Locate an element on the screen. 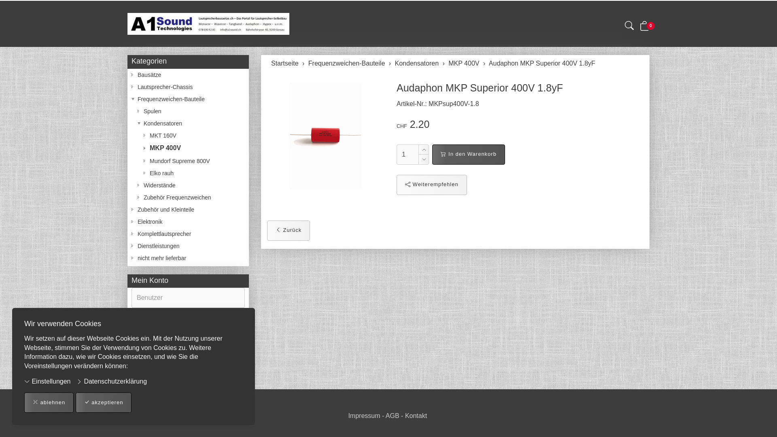 Image resolution: width=777 pixels, height=437 pixels. Komplettlautsprecher is located at coordinates (188, 234).